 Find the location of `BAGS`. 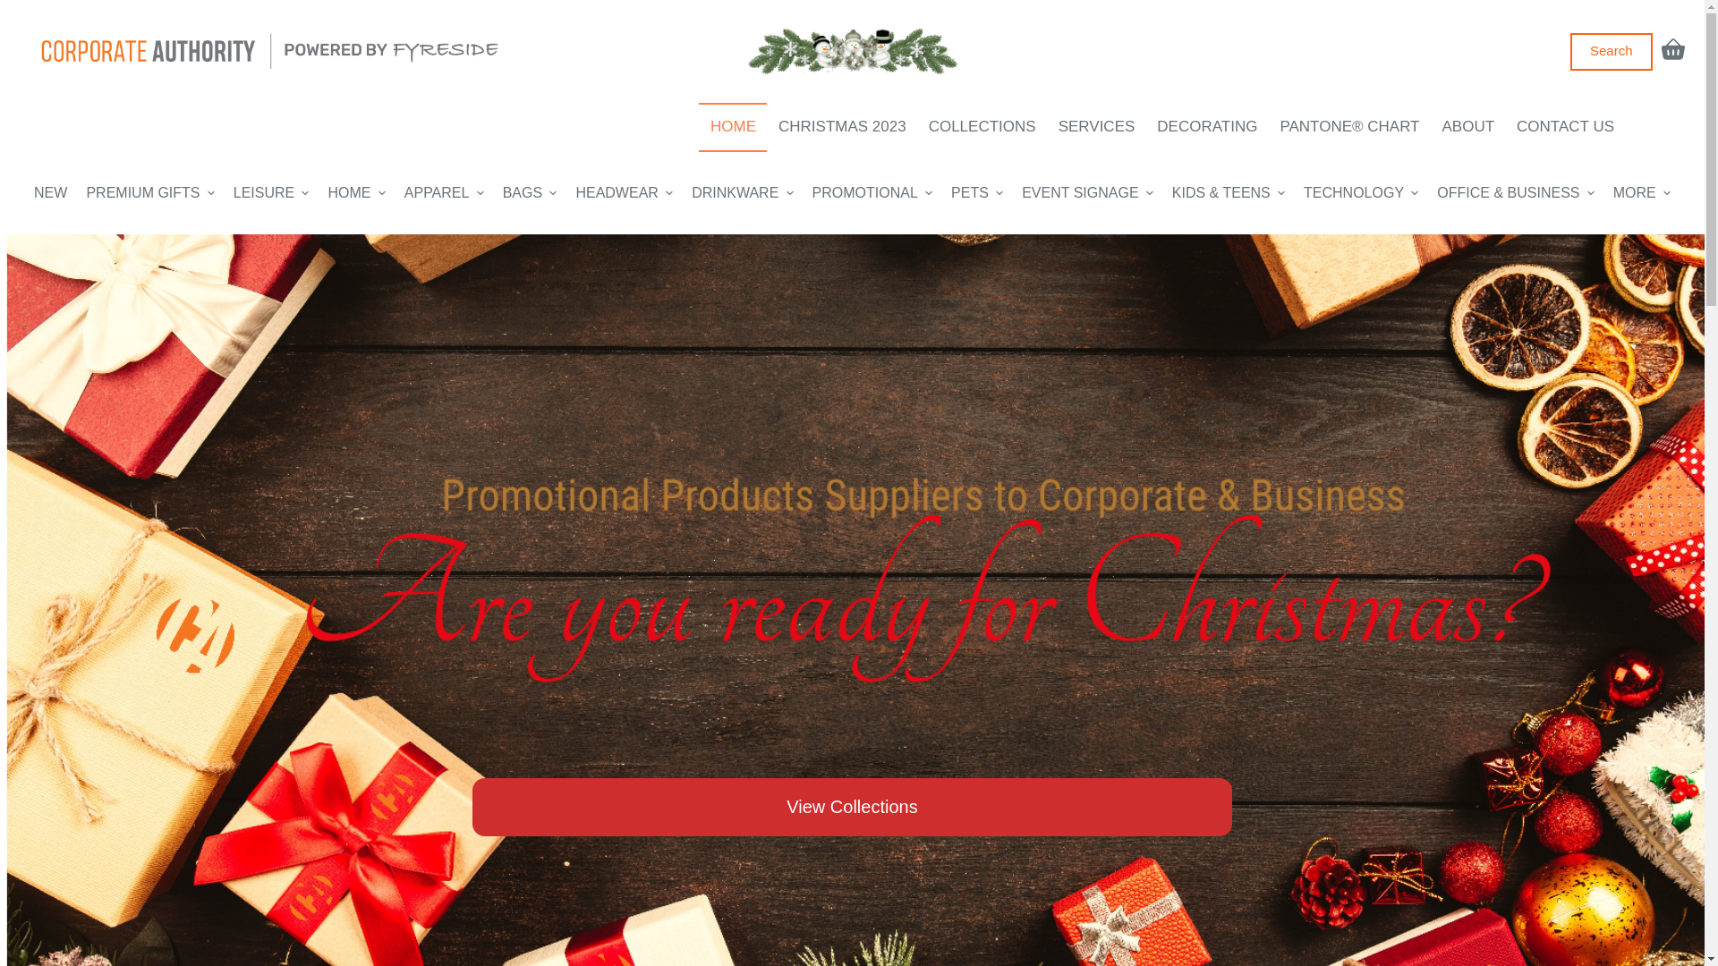

BAGS is located at coordinates (530, 193).